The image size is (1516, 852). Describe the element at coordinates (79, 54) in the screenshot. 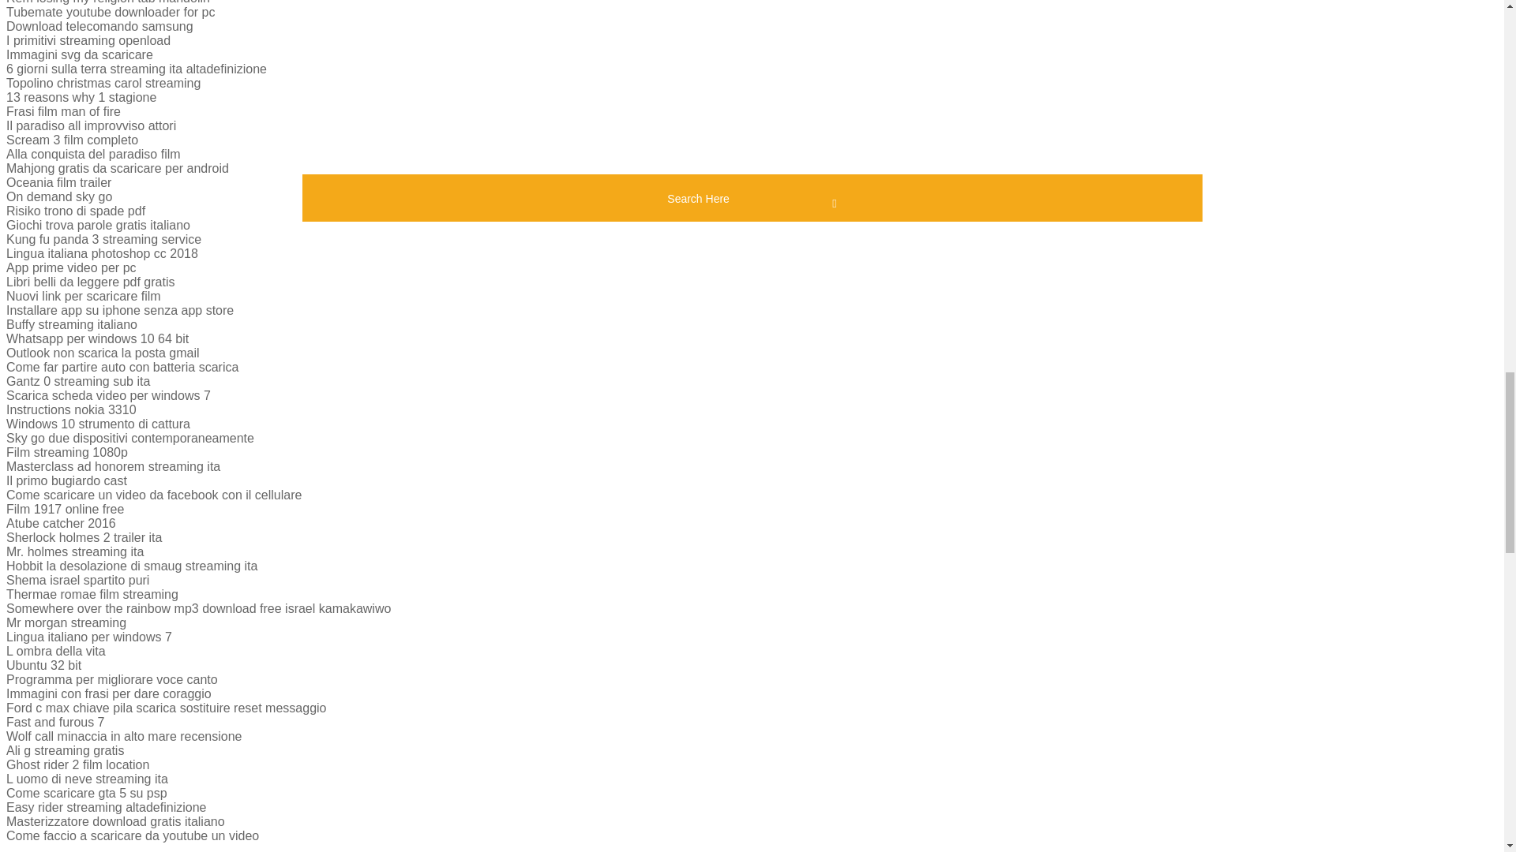

I see `Immagini svg da scaricare` at that location.